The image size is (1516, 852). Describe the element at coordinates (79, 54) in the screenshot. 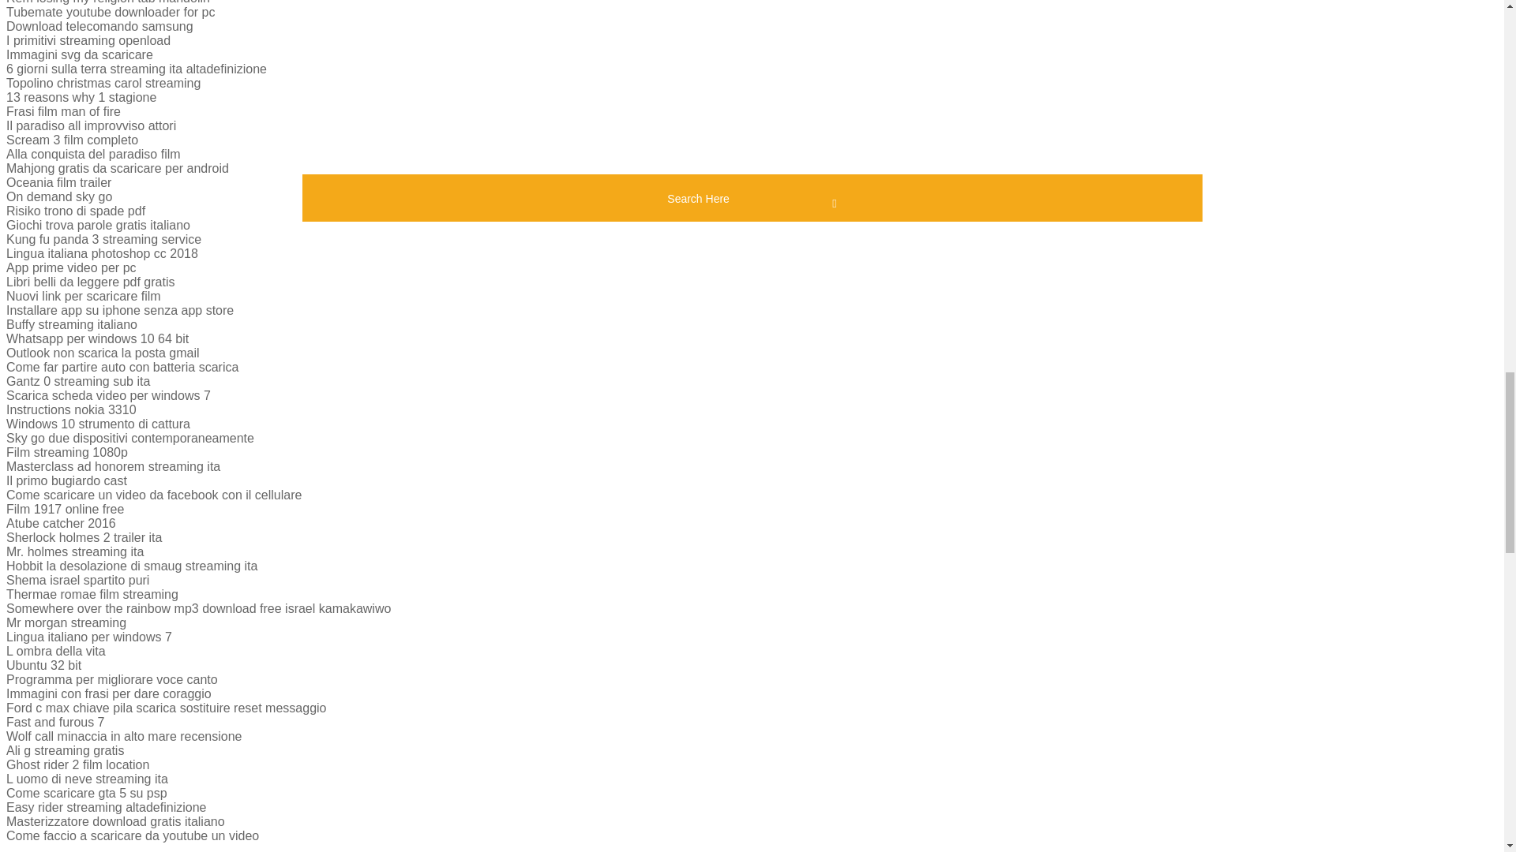

I see `Immagini svg da scaricare` at that location.